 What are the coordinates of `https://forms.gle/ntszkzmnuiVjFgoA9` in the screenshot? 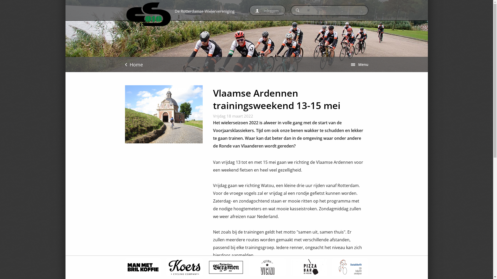 It's located at (314, 271).